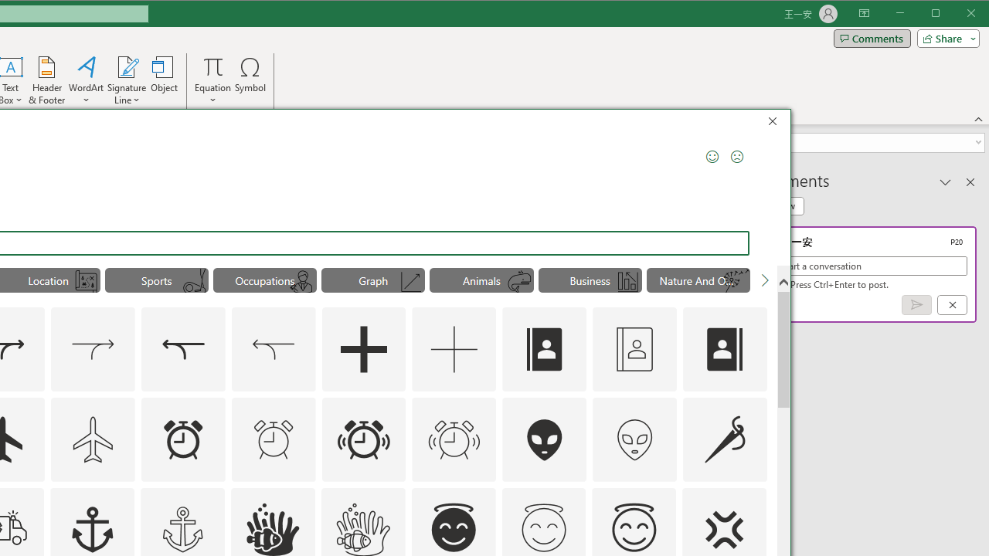 The image size is (989, 556). Describe the element at coordinates (93, 439) in the screenshot. I see `AutomationID: Icons_Airplane_M` at that location.